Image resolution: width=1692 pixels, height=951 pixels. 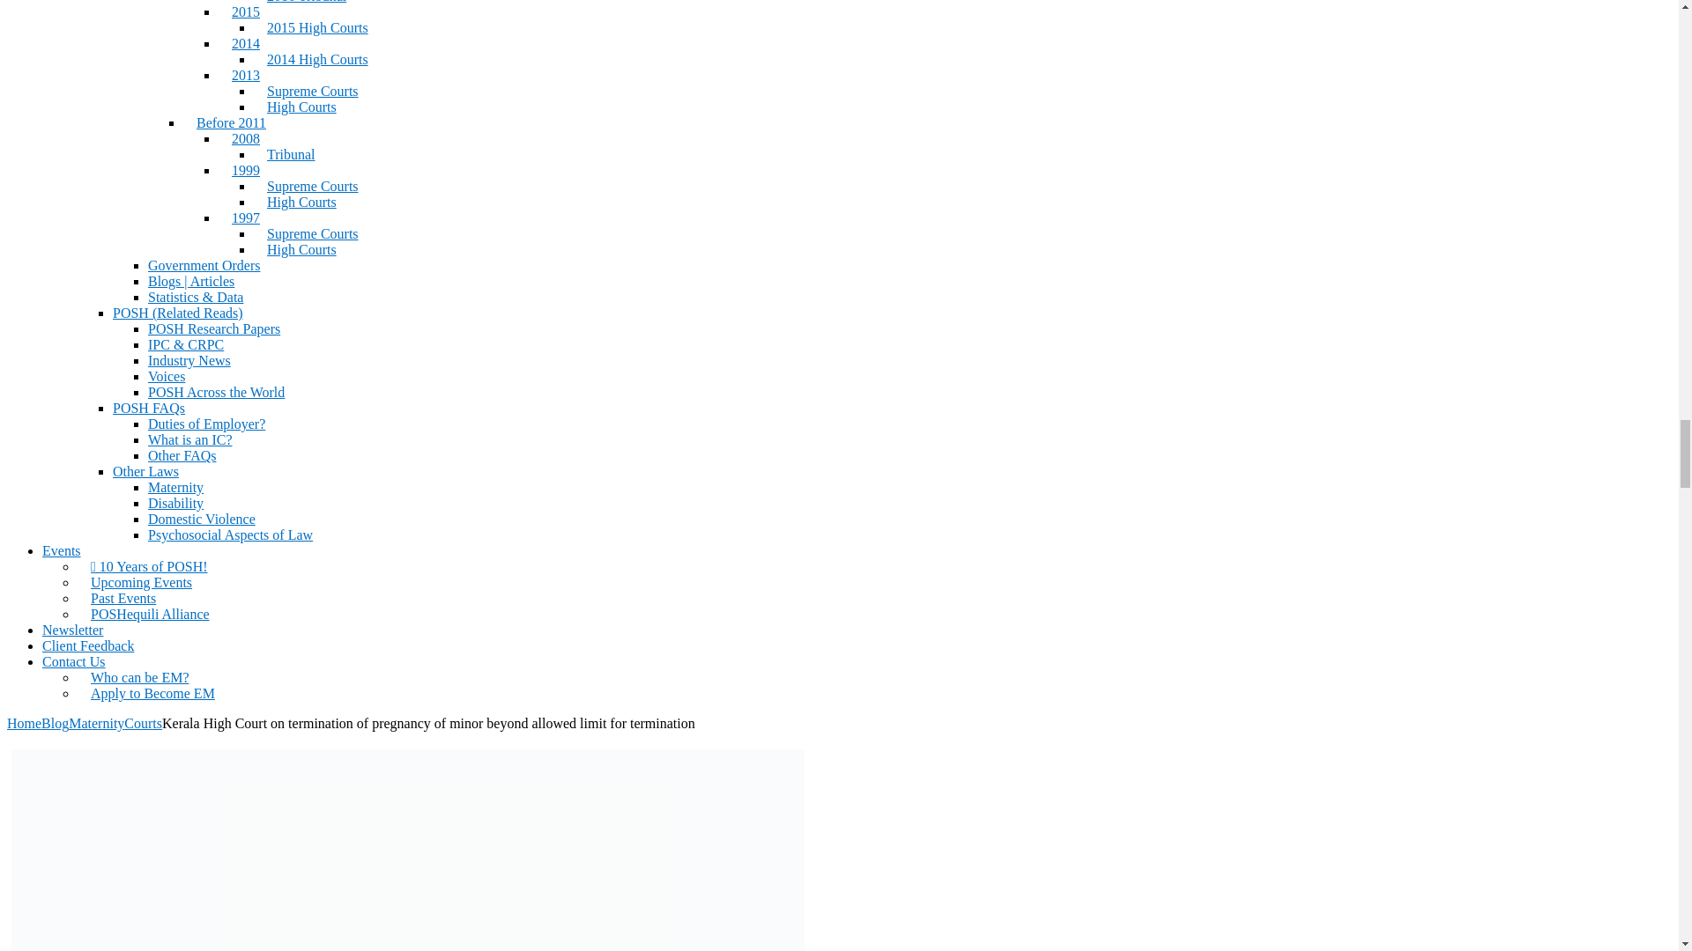 I want to click on Maternity, so click(x=96, y=724).